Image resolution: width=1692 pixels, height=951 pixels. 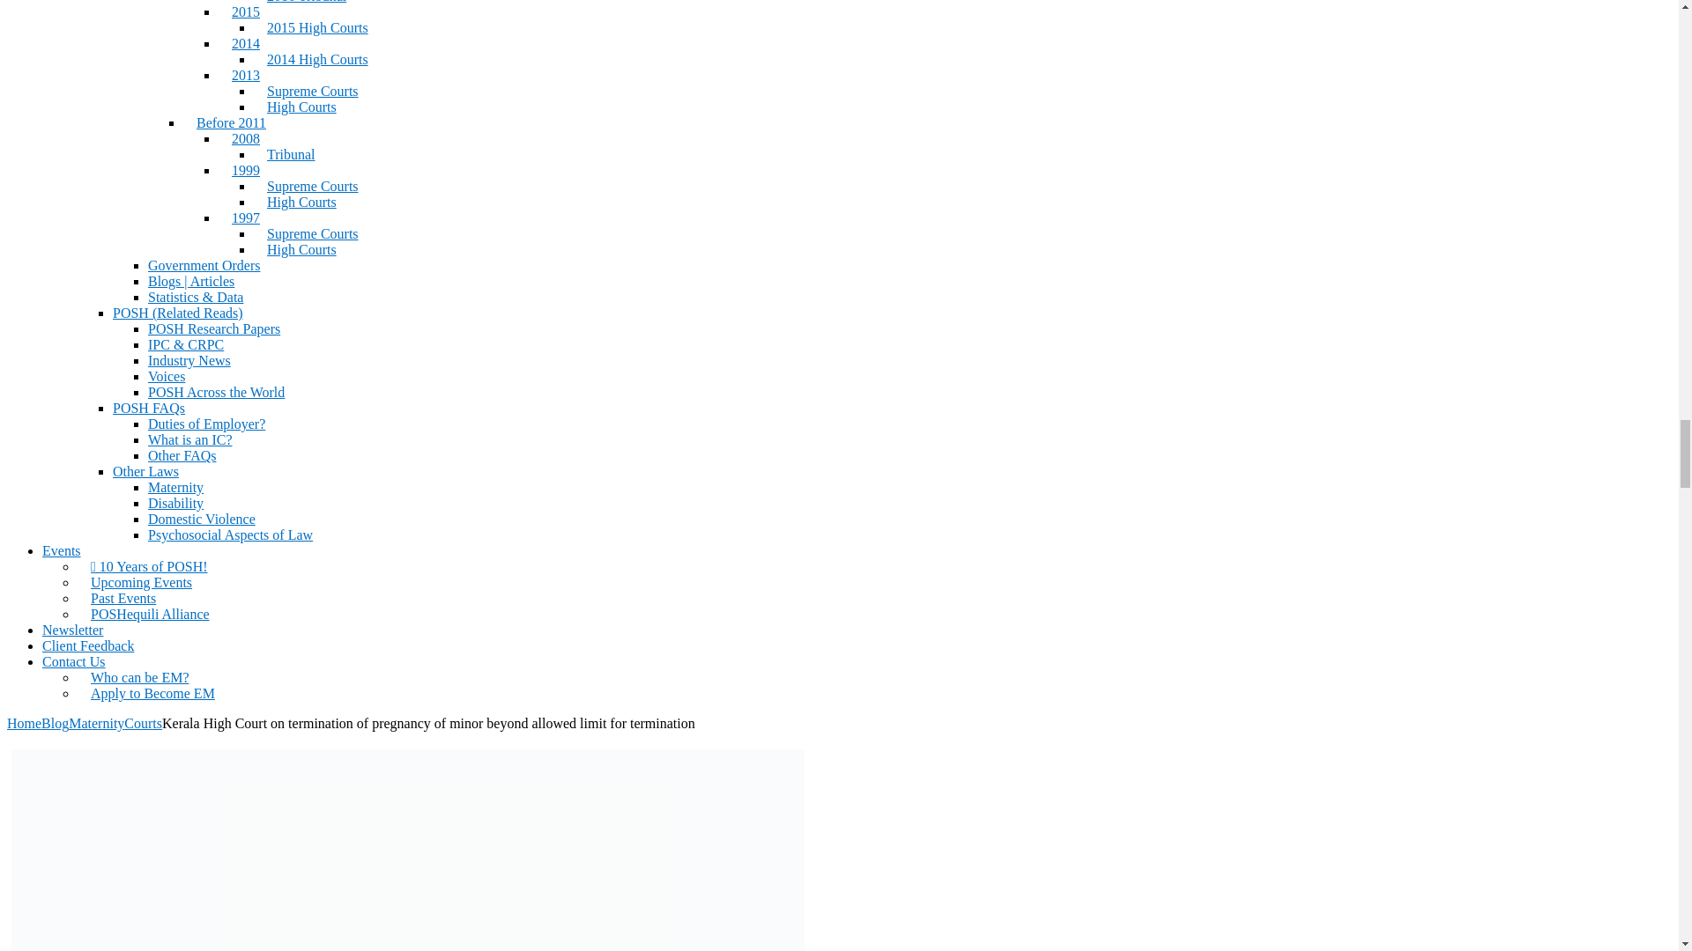 I want to click on Maternity, so click(x=96, y=724).